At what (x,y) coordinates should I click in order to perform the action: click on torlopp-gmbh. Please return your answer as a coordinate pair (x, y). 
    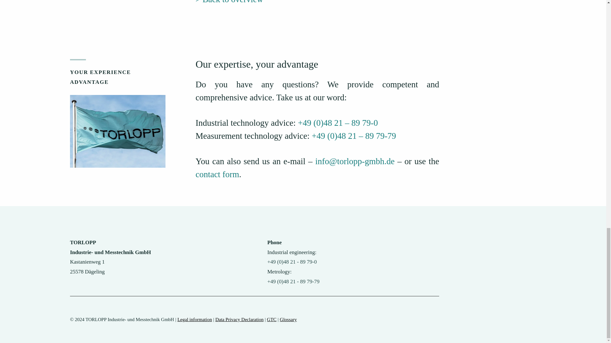
    Looking at the image, I should click on (118, 131).